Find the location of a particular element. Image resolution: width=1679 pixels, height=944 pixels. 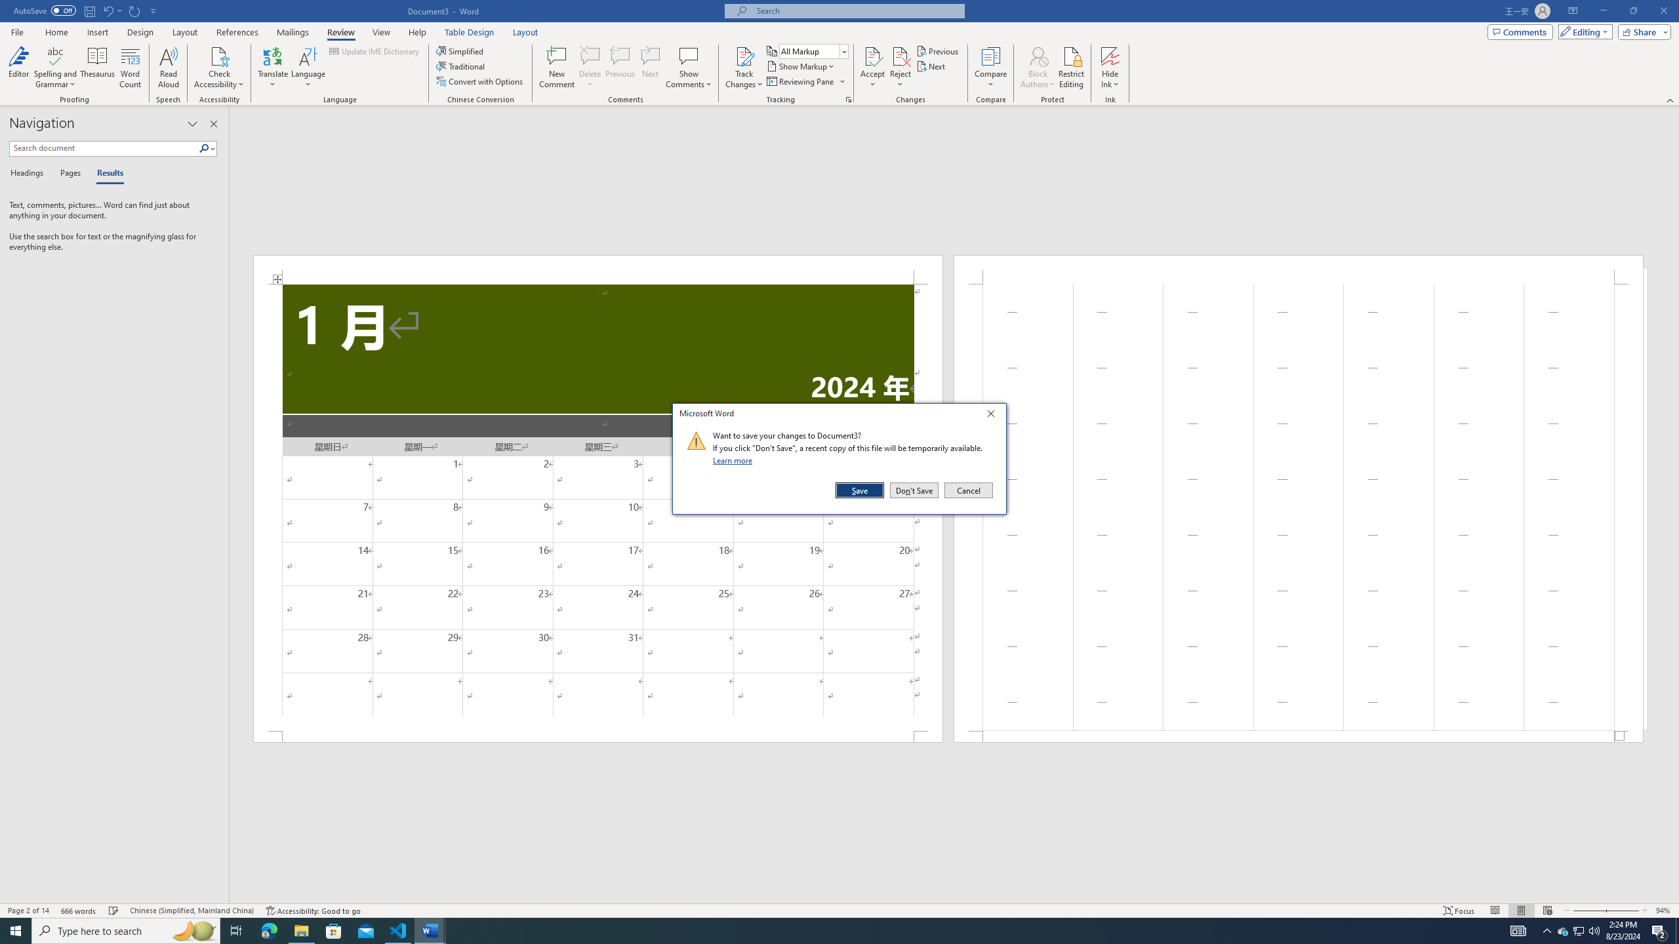

Running applications is located at coordinates (828, 931).